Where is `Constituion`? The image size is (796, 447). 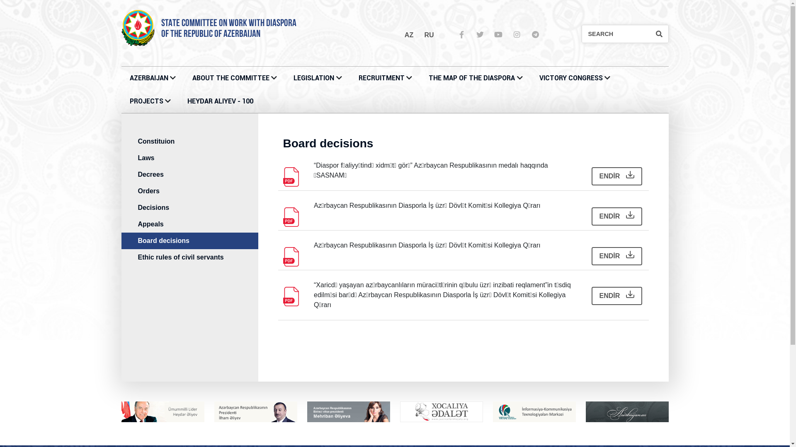 Constituion is located at coordinates (198, 142).